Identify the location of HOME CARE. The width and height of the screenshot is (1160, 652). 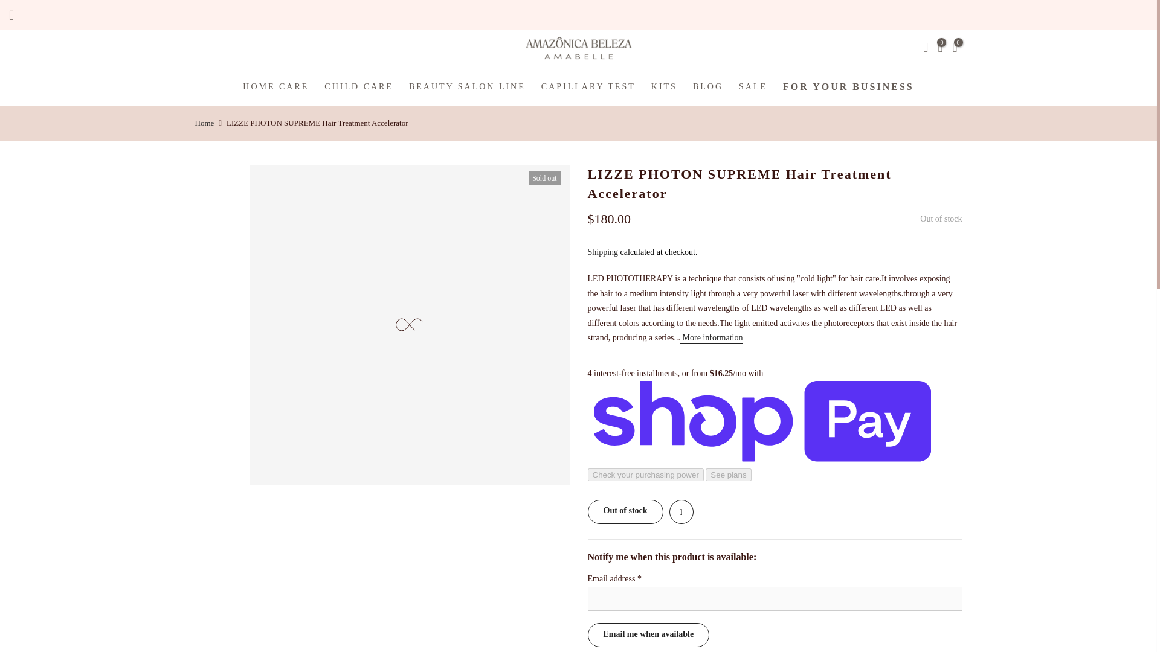
(275, 86).